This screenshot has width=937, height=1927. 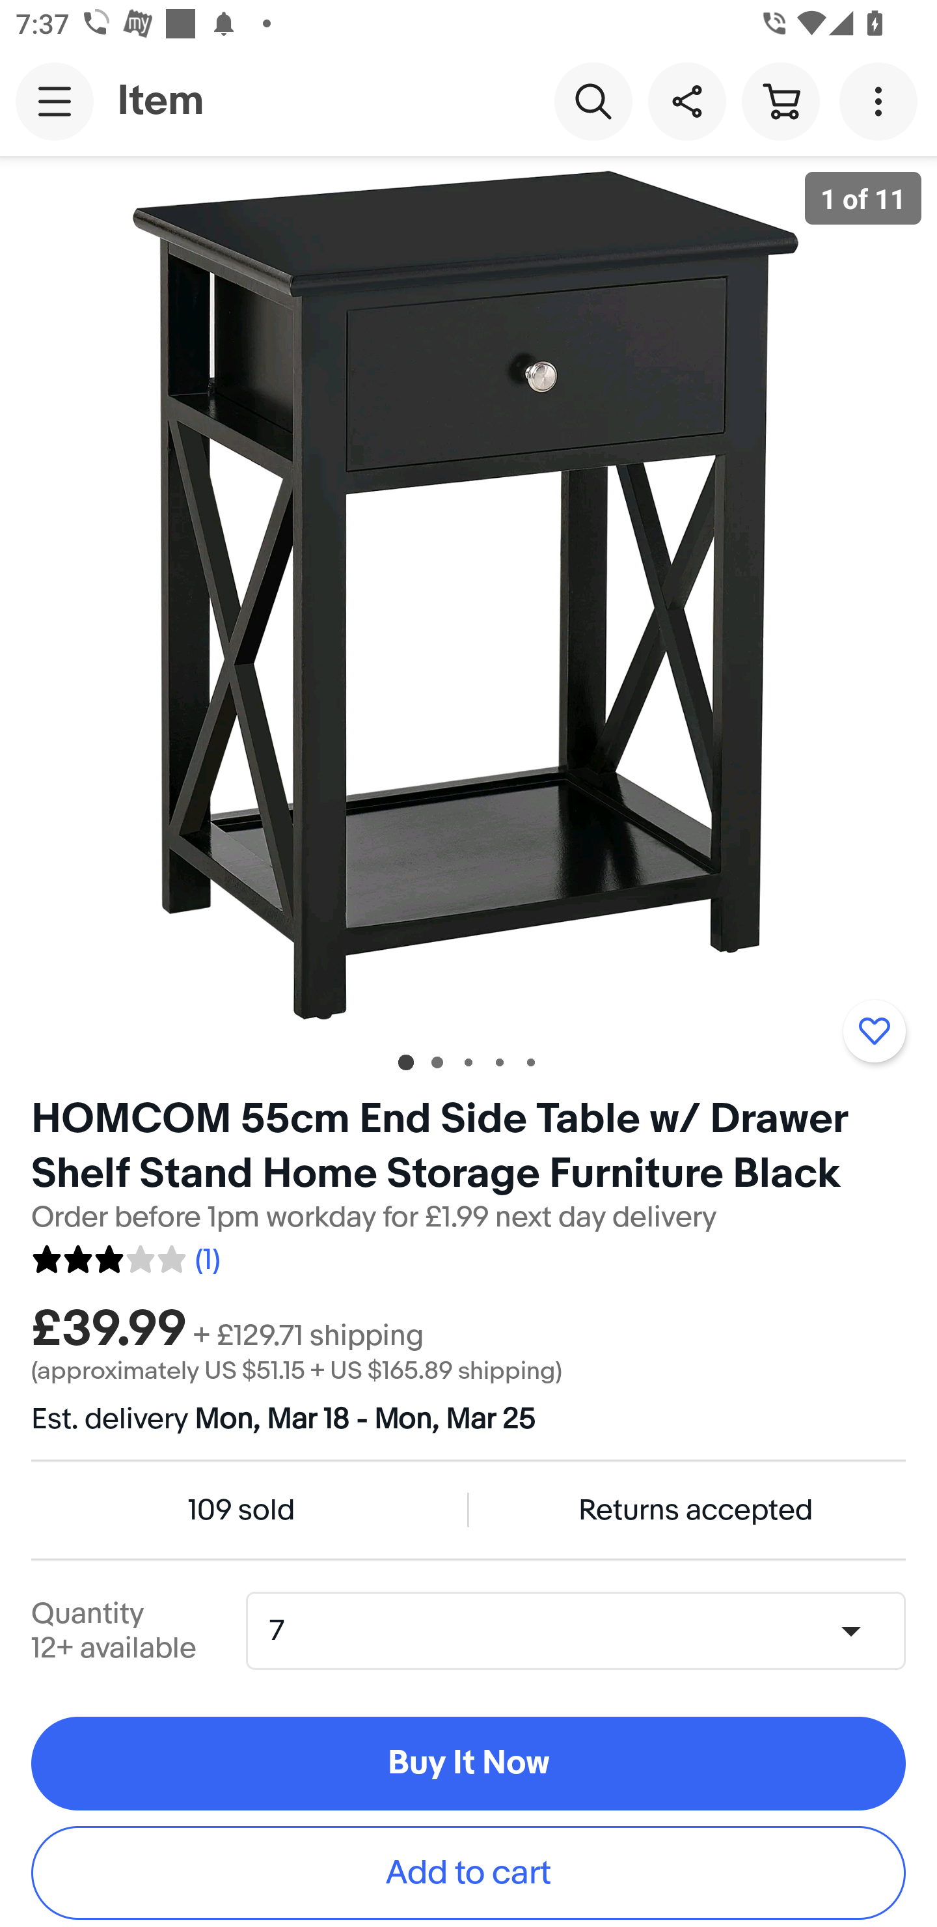 What do you see at coordinates (125, 1255) in the screenshot?
I see `1 review. Average rating 3.0 out of five 6.0 (1)` at bounding box center [125, 1255].